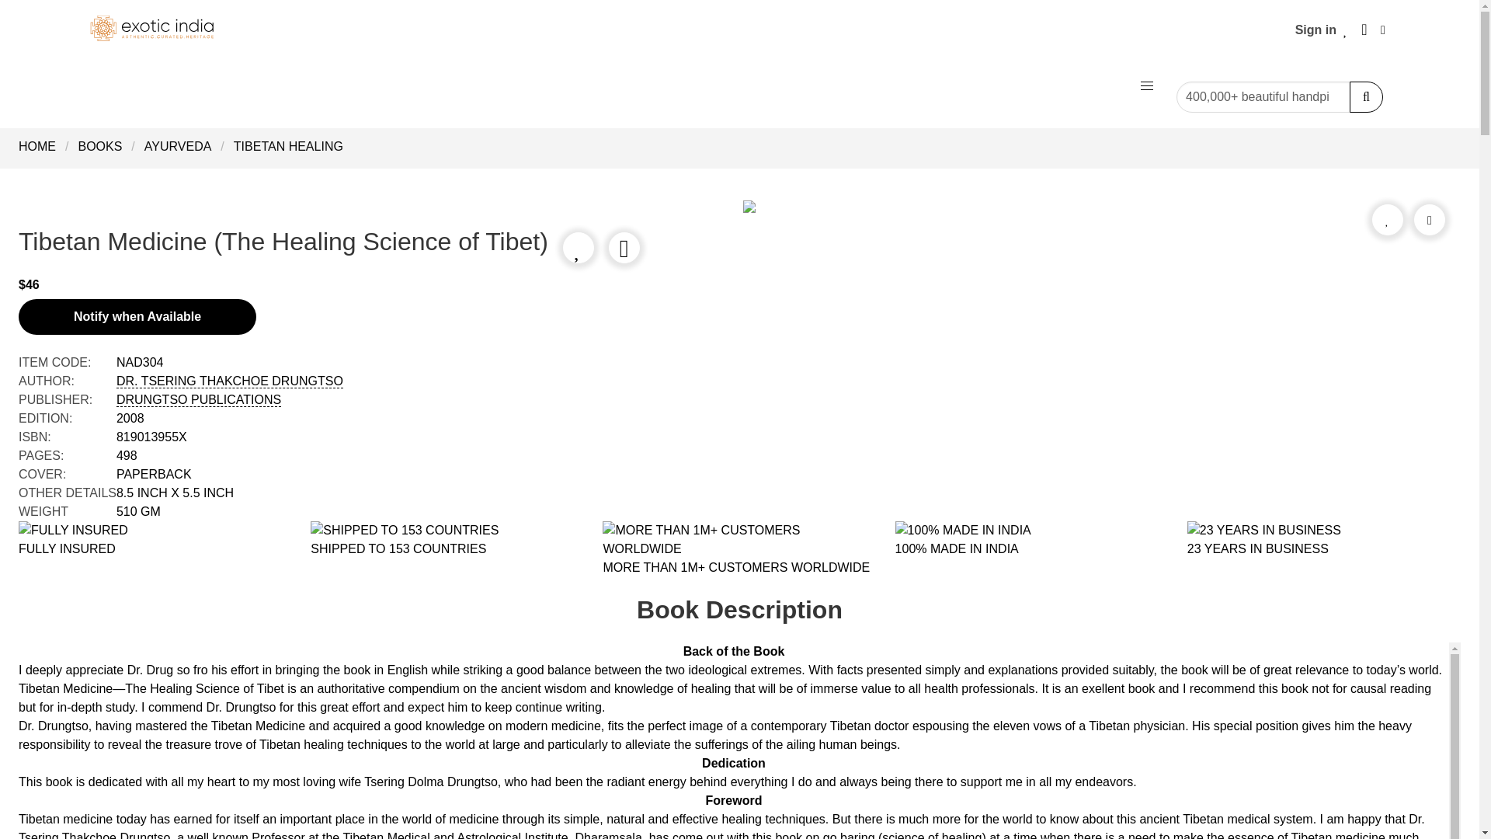  Describe the element at coordinates (178, 146) in the screenshot. I see `Ayurveda` at that location.